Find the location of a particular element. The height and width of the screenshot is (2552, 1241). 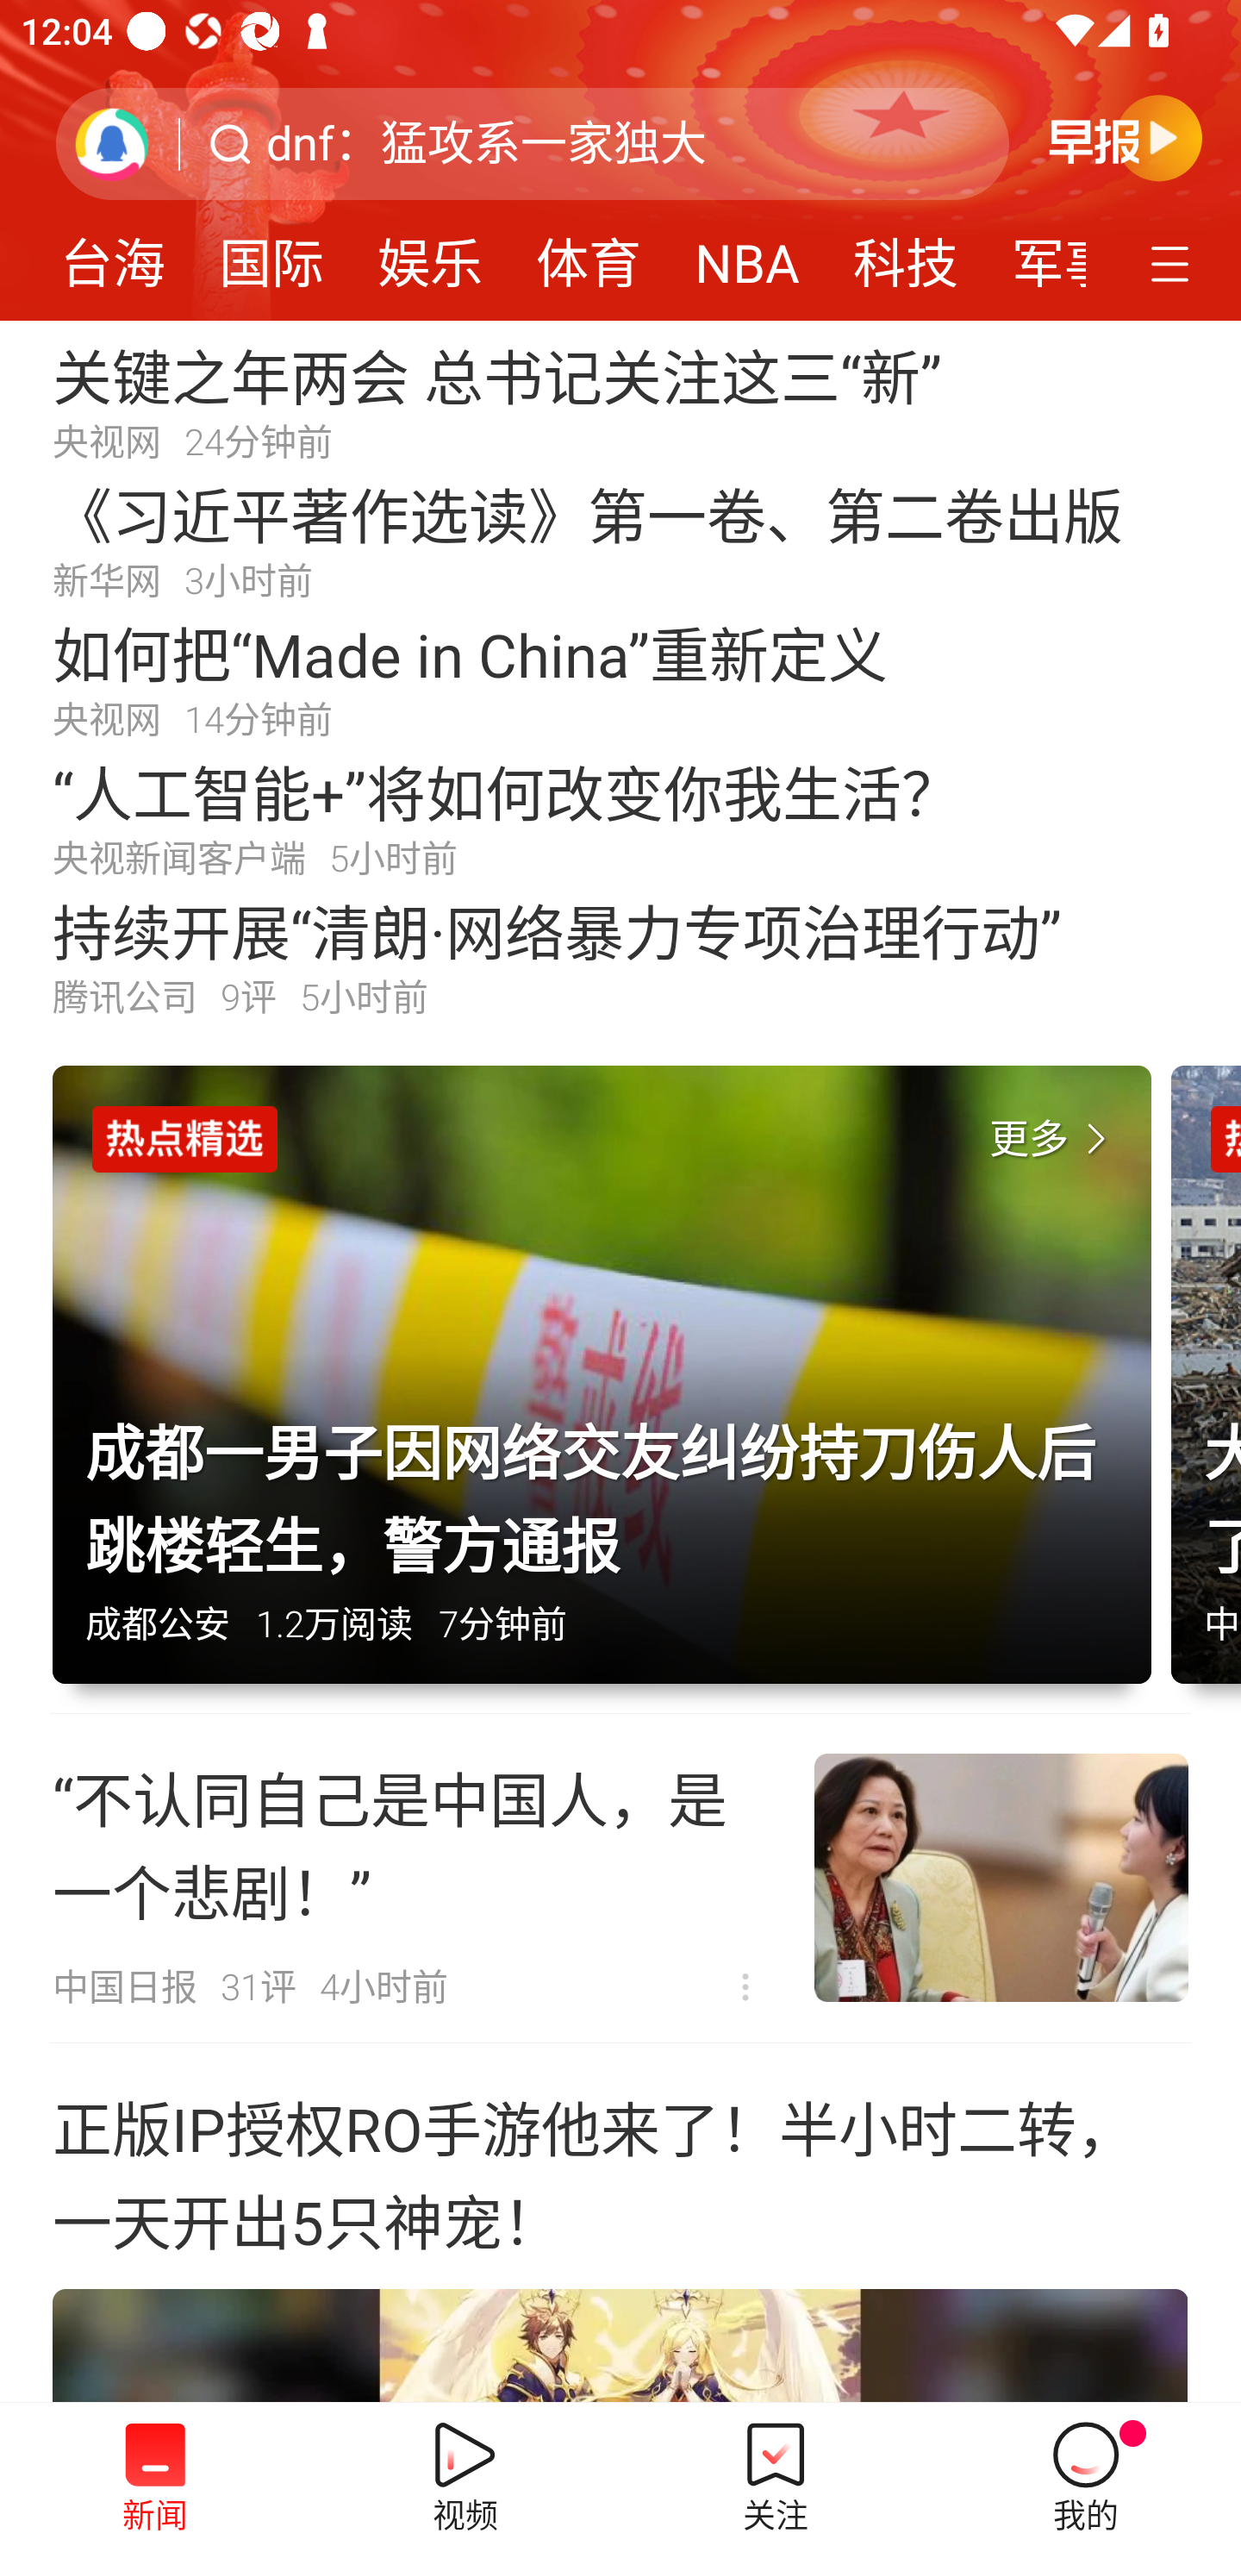

早晚报 is located at coordinates (1126, 137).